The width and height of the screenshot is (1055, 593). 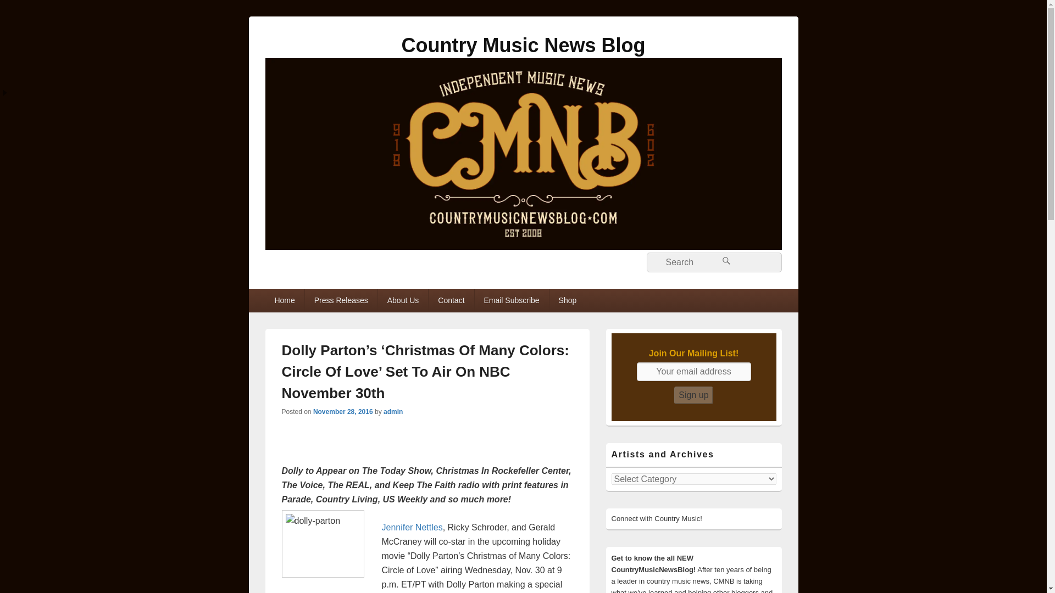 What do you see at coordinates (393, 412) in the screenshot?
I see `admin` at bounding box center [393, 412].